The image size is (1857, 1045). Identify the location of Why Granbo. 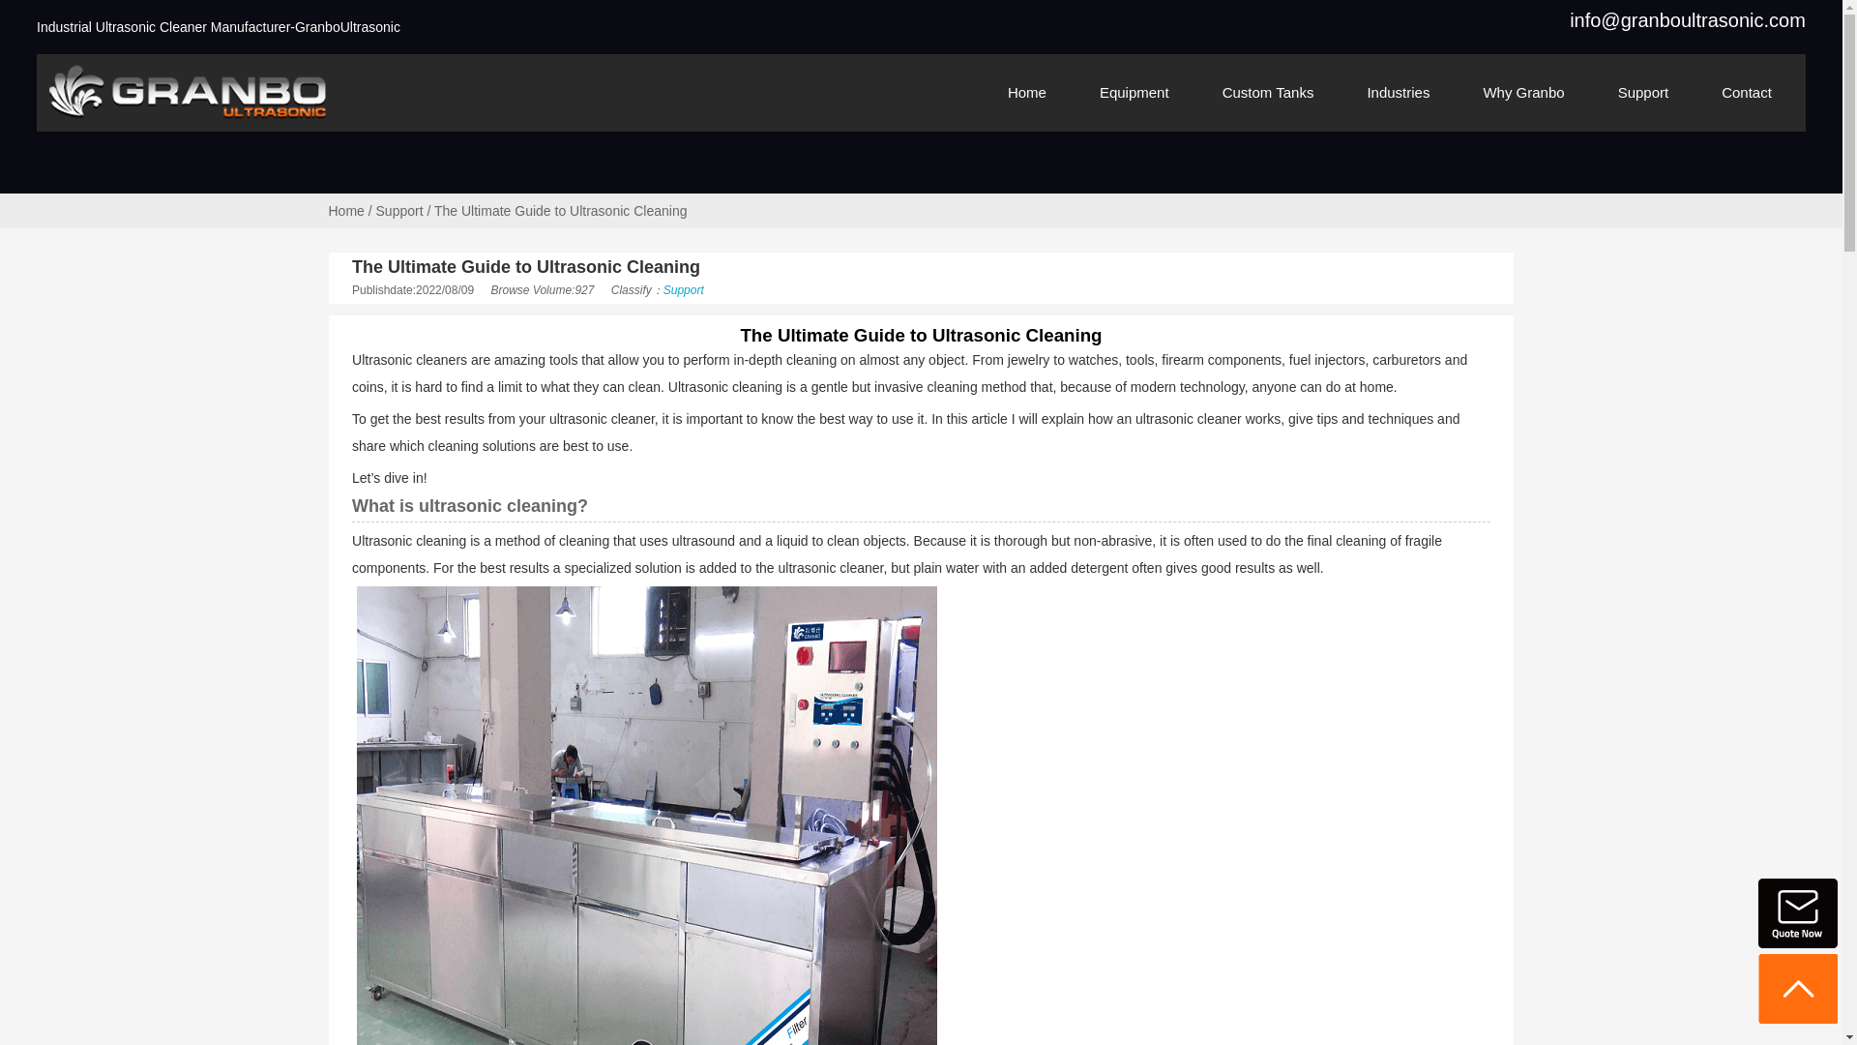
(1522, 93).